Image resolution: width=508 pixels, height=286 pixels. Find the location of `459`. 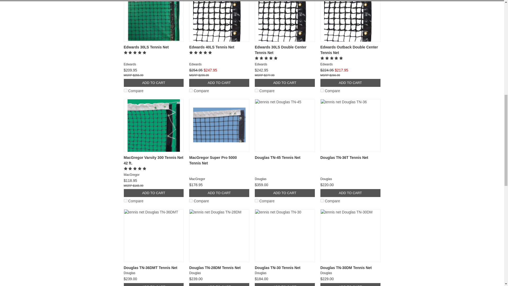

459 is located at coordinates (322, 200).